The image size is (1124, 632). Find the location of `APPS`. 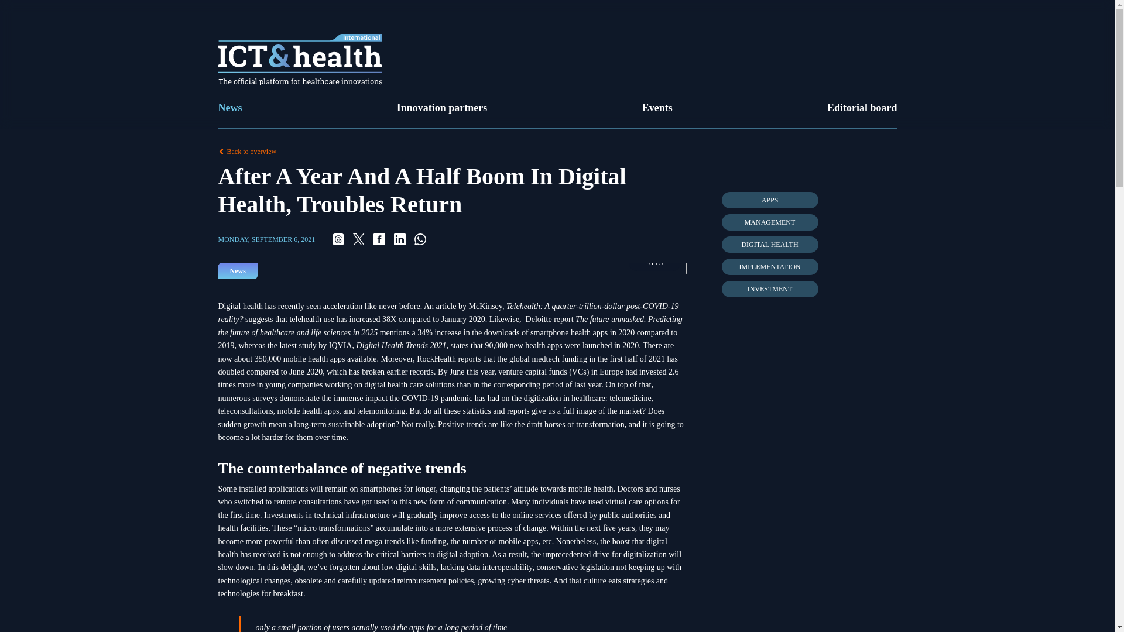

APPS is located at coordinates (769, 200).